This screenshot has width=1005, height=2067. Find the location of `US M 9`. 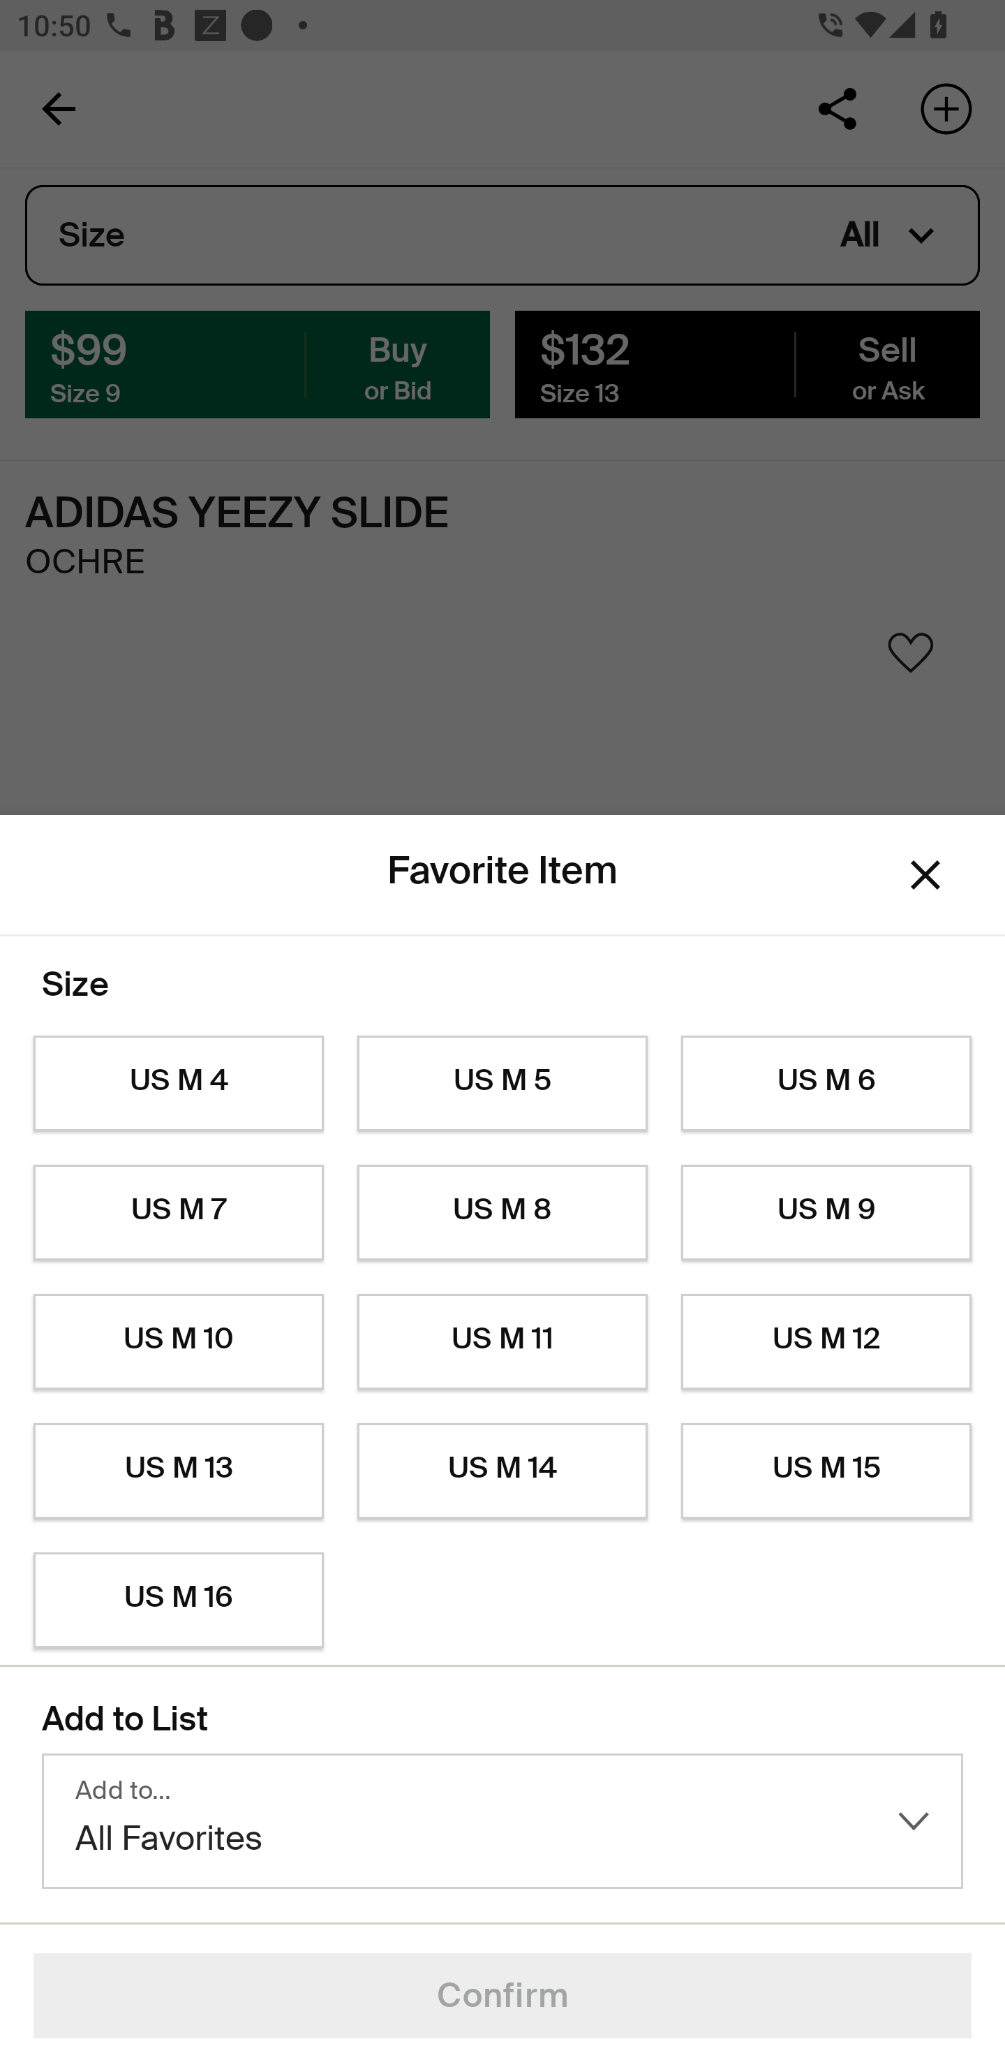

US M 9 is located at coordinates (826, 1212).